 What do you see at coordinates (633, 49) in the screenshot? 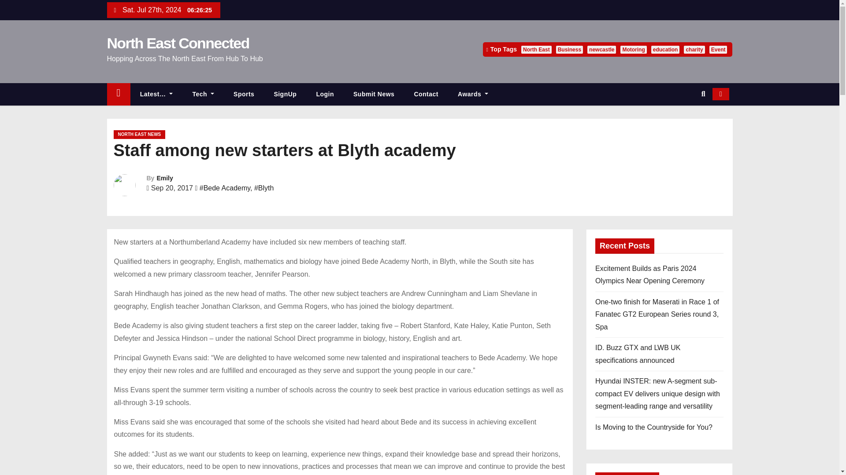
I see `Motoring` at bounding box center [633, 49].